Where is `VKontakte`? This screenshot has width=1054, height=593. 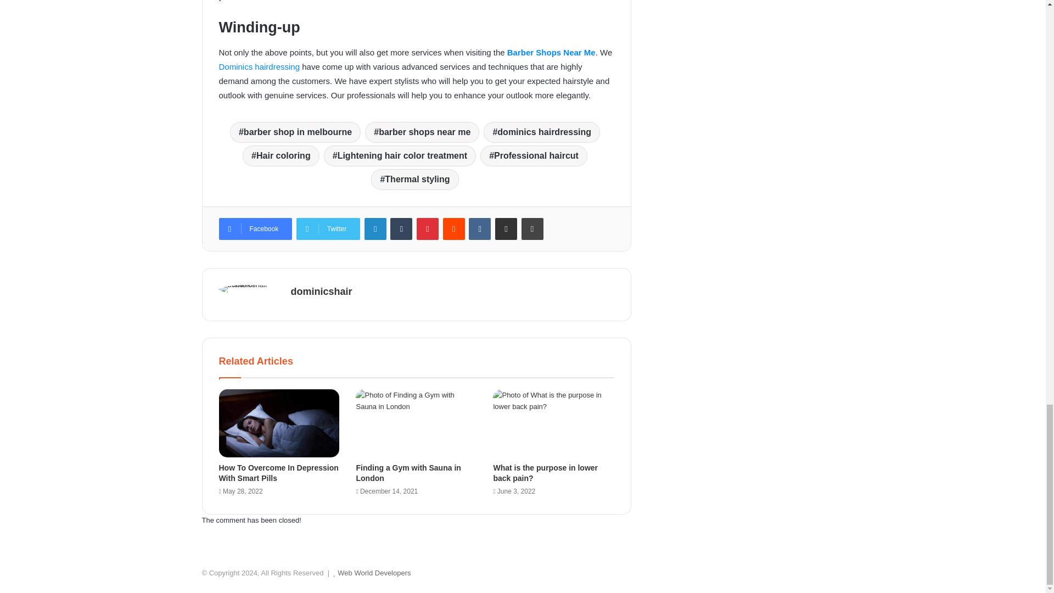
VKontakte is located at coordinates (480, 229).